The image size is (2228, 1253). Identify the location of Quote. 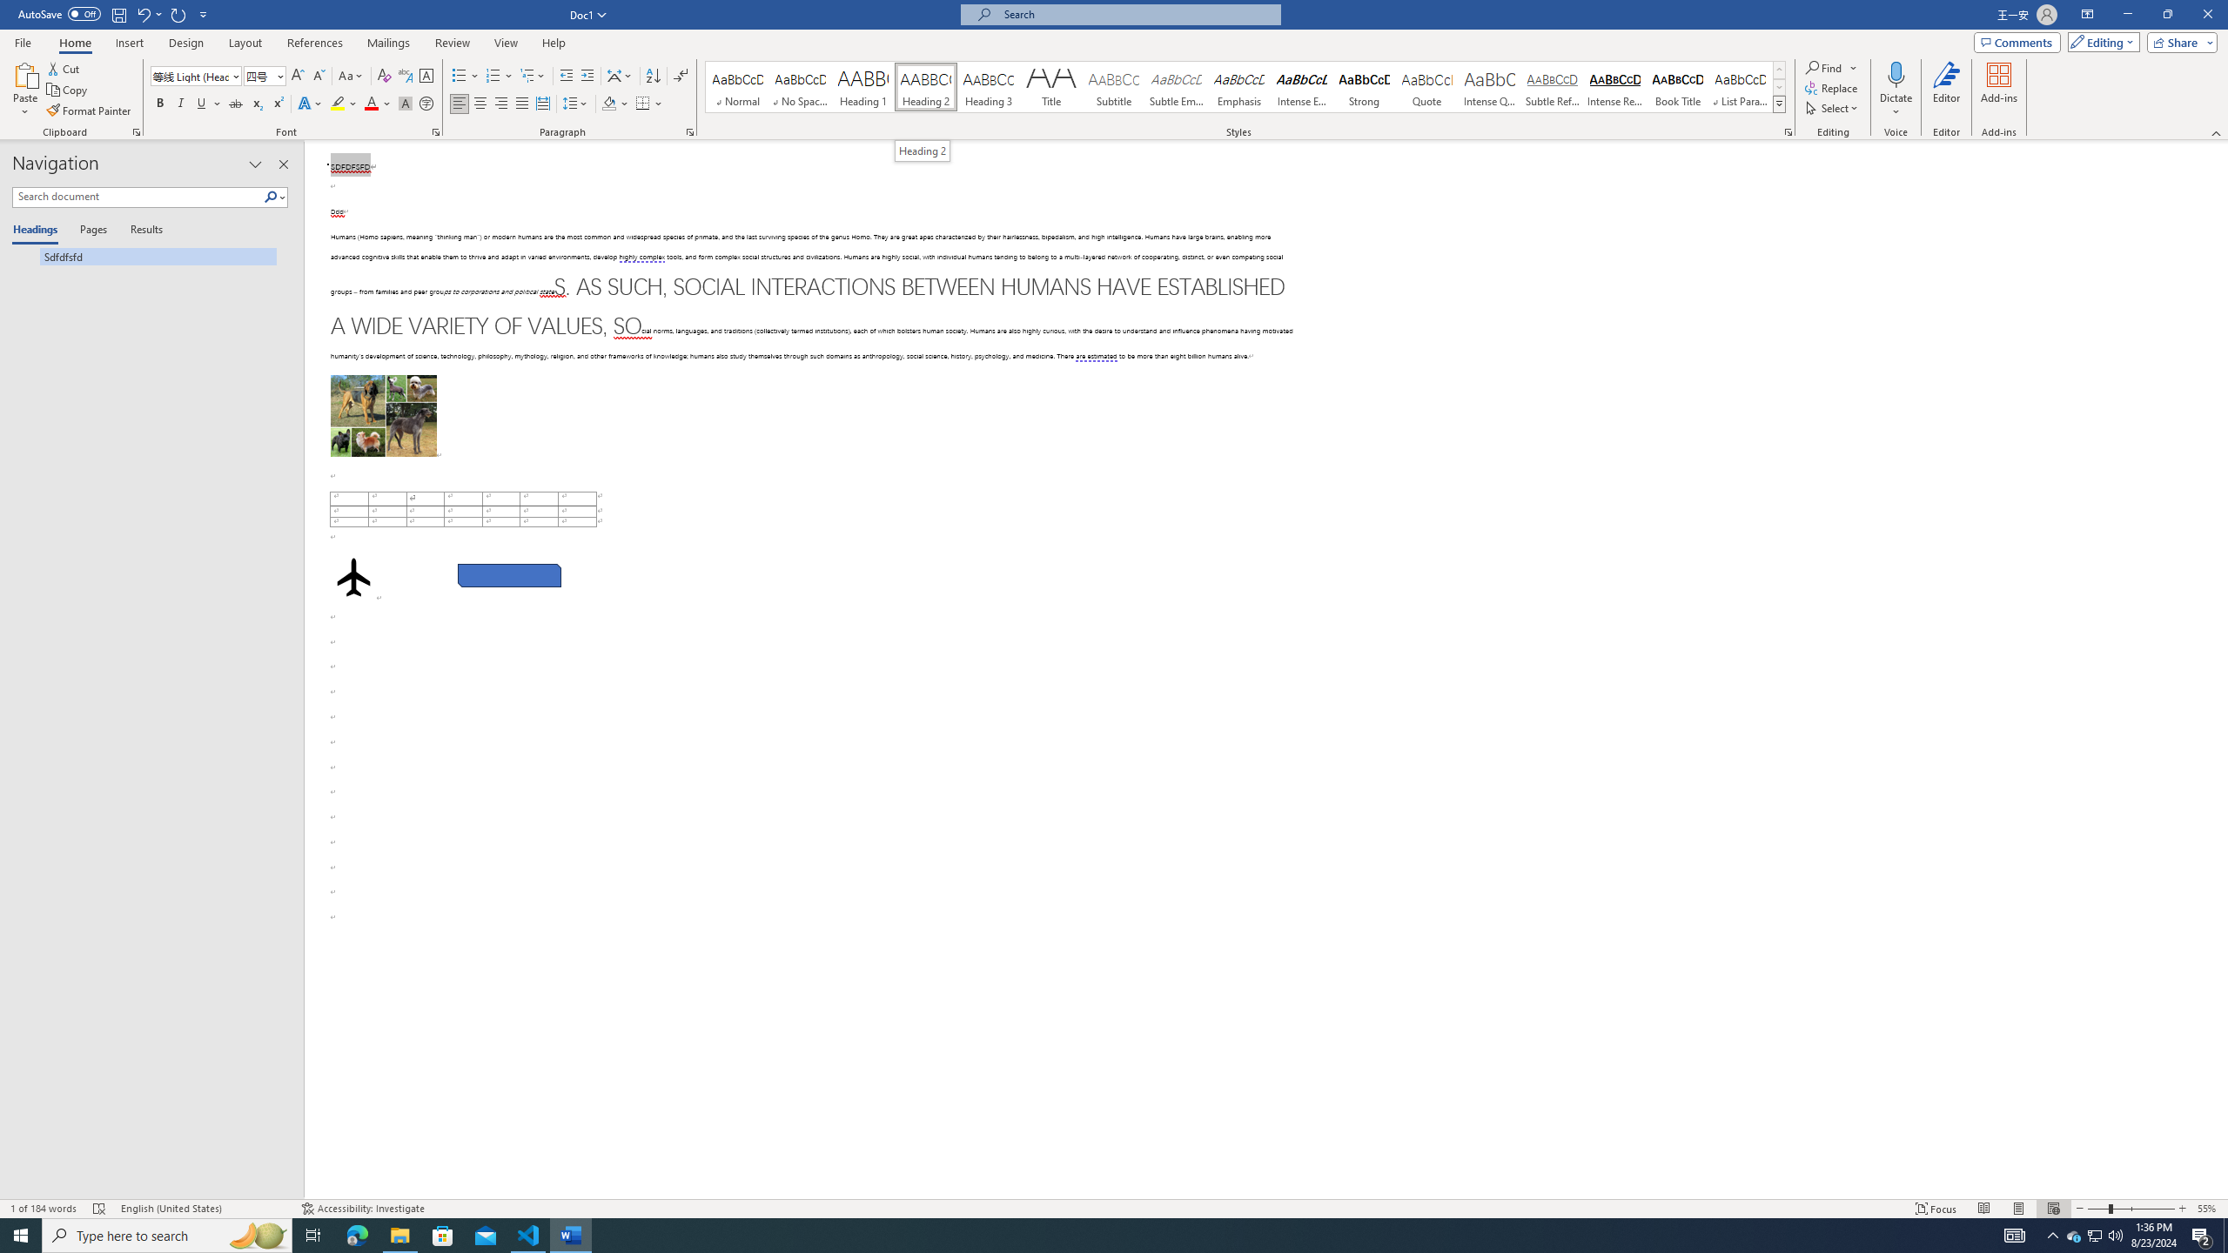
(1427, 87).